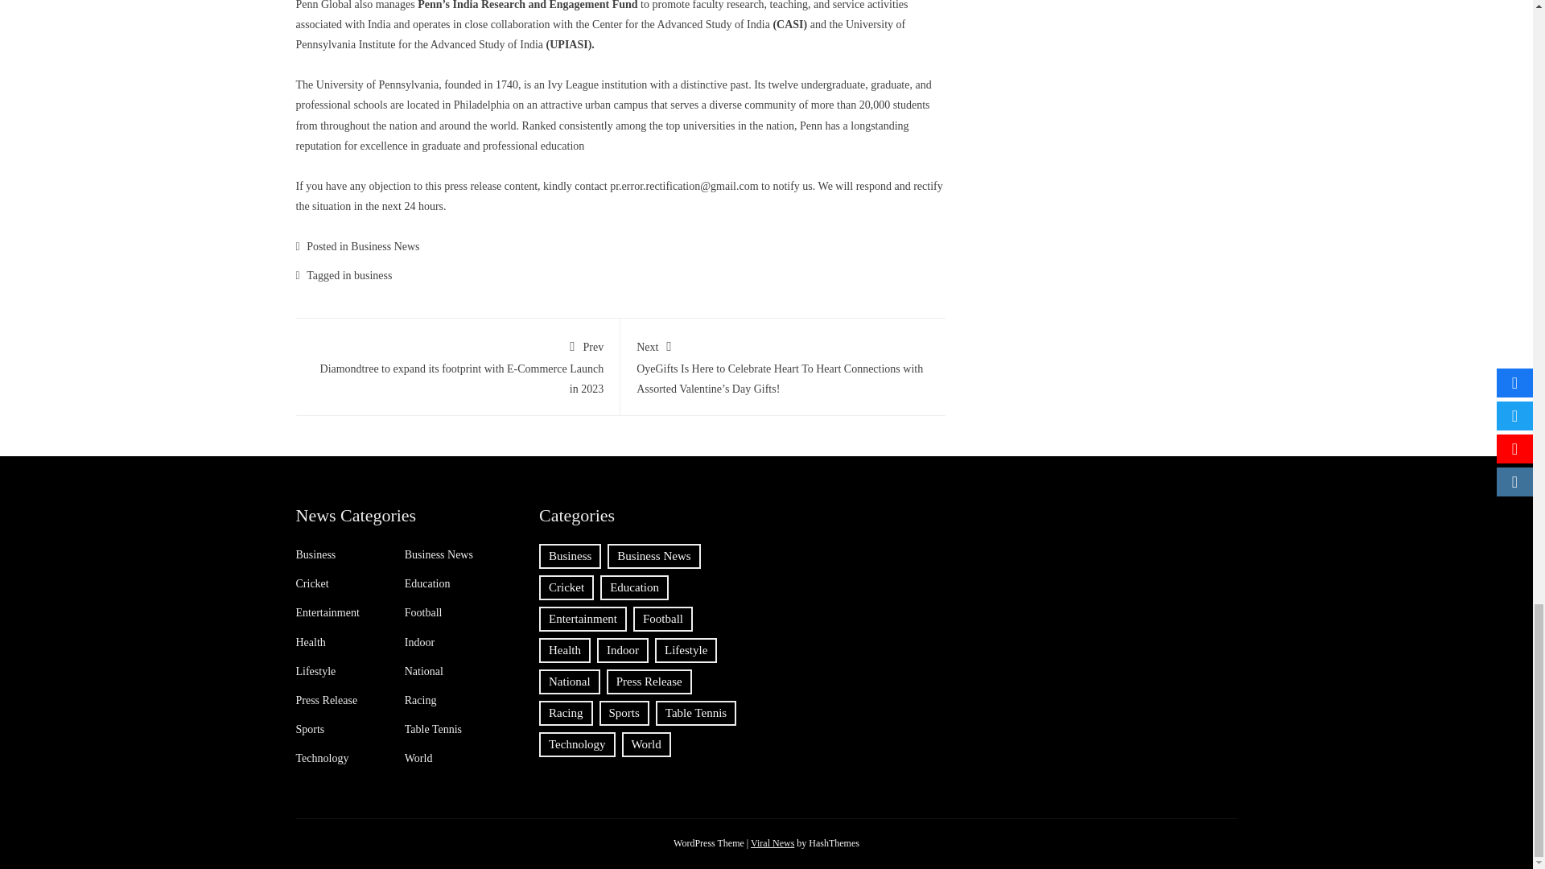 This screenshot has height=869, width=1545. I want to click on business, so click(373, 275).